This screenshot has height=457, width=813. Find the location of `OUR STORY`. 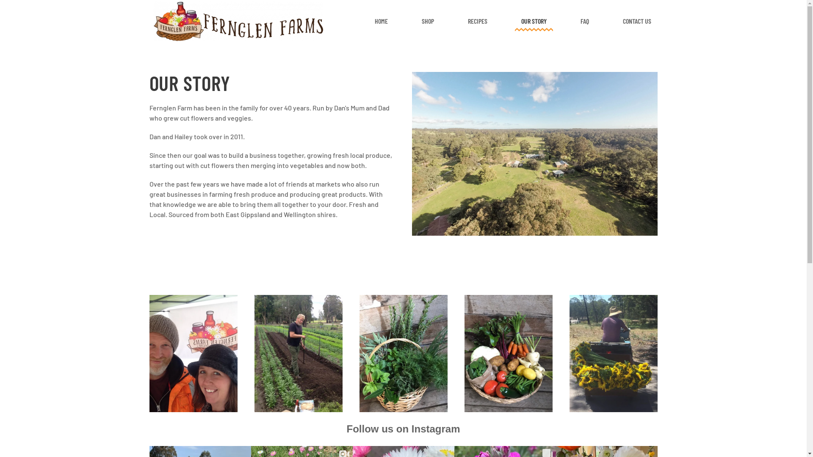

OUR STORY is located at coordinates (534, 21).